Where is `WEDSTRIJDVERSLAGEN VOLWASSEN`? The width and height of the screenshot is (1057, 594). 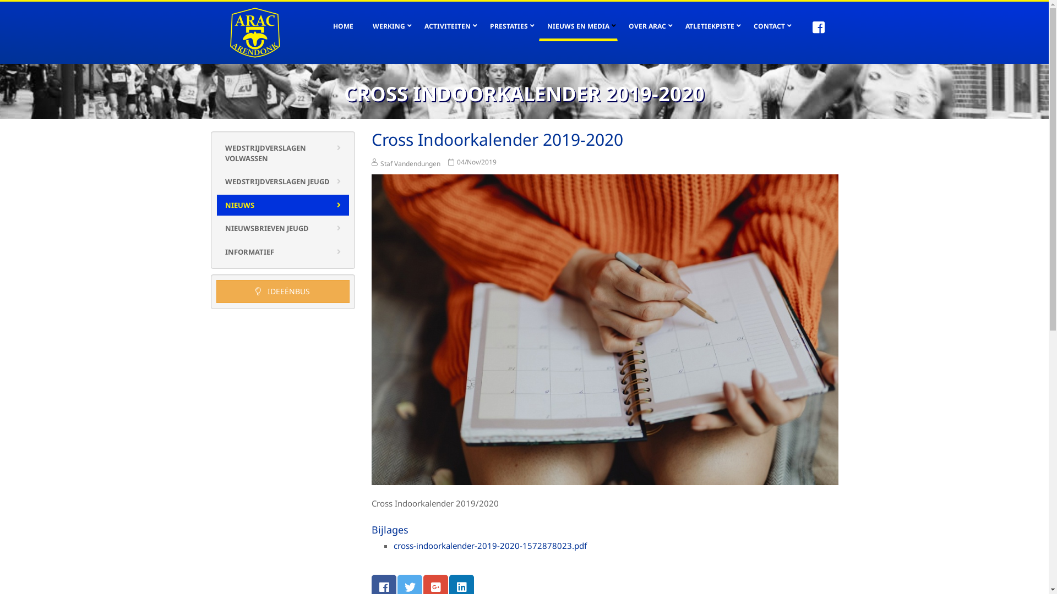
WEDSTRIJDVERSLAGEN VOLWASSEN is located at coordinates (283, 153).